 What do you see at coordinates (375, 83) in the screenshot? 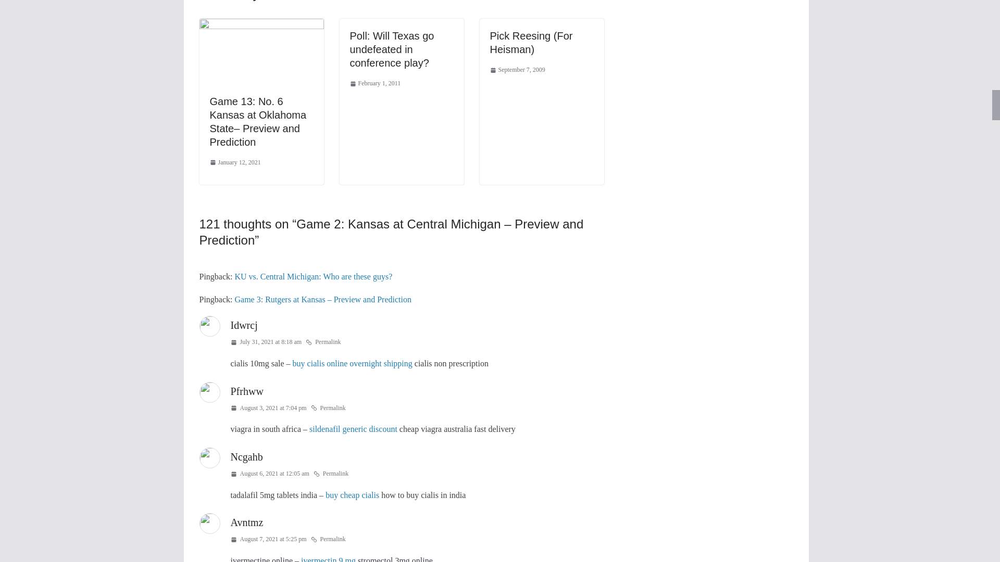
I see `12:49 pm` at bounding box center [375, 83].